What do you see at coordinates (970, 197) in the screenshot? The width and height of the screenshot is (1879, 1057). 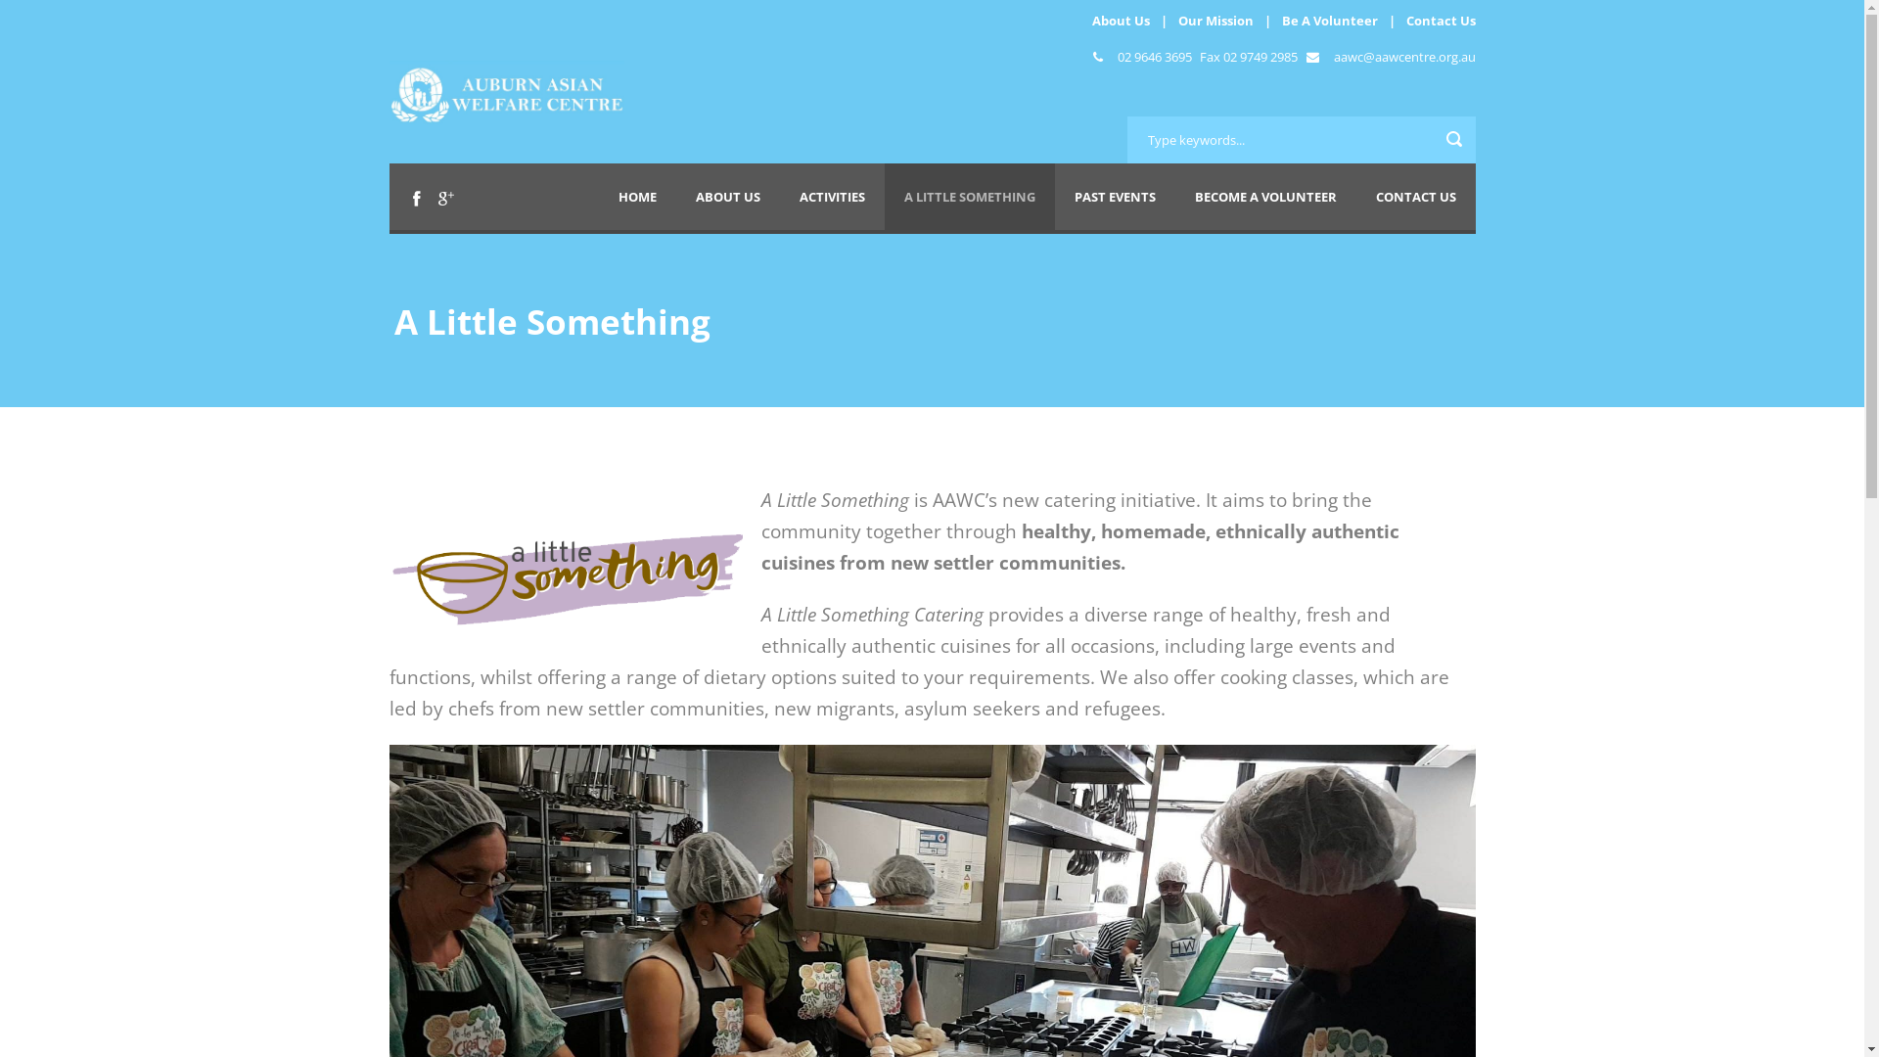 I see `A LITTLE SOMETHING` at bounding box center [970, 197].